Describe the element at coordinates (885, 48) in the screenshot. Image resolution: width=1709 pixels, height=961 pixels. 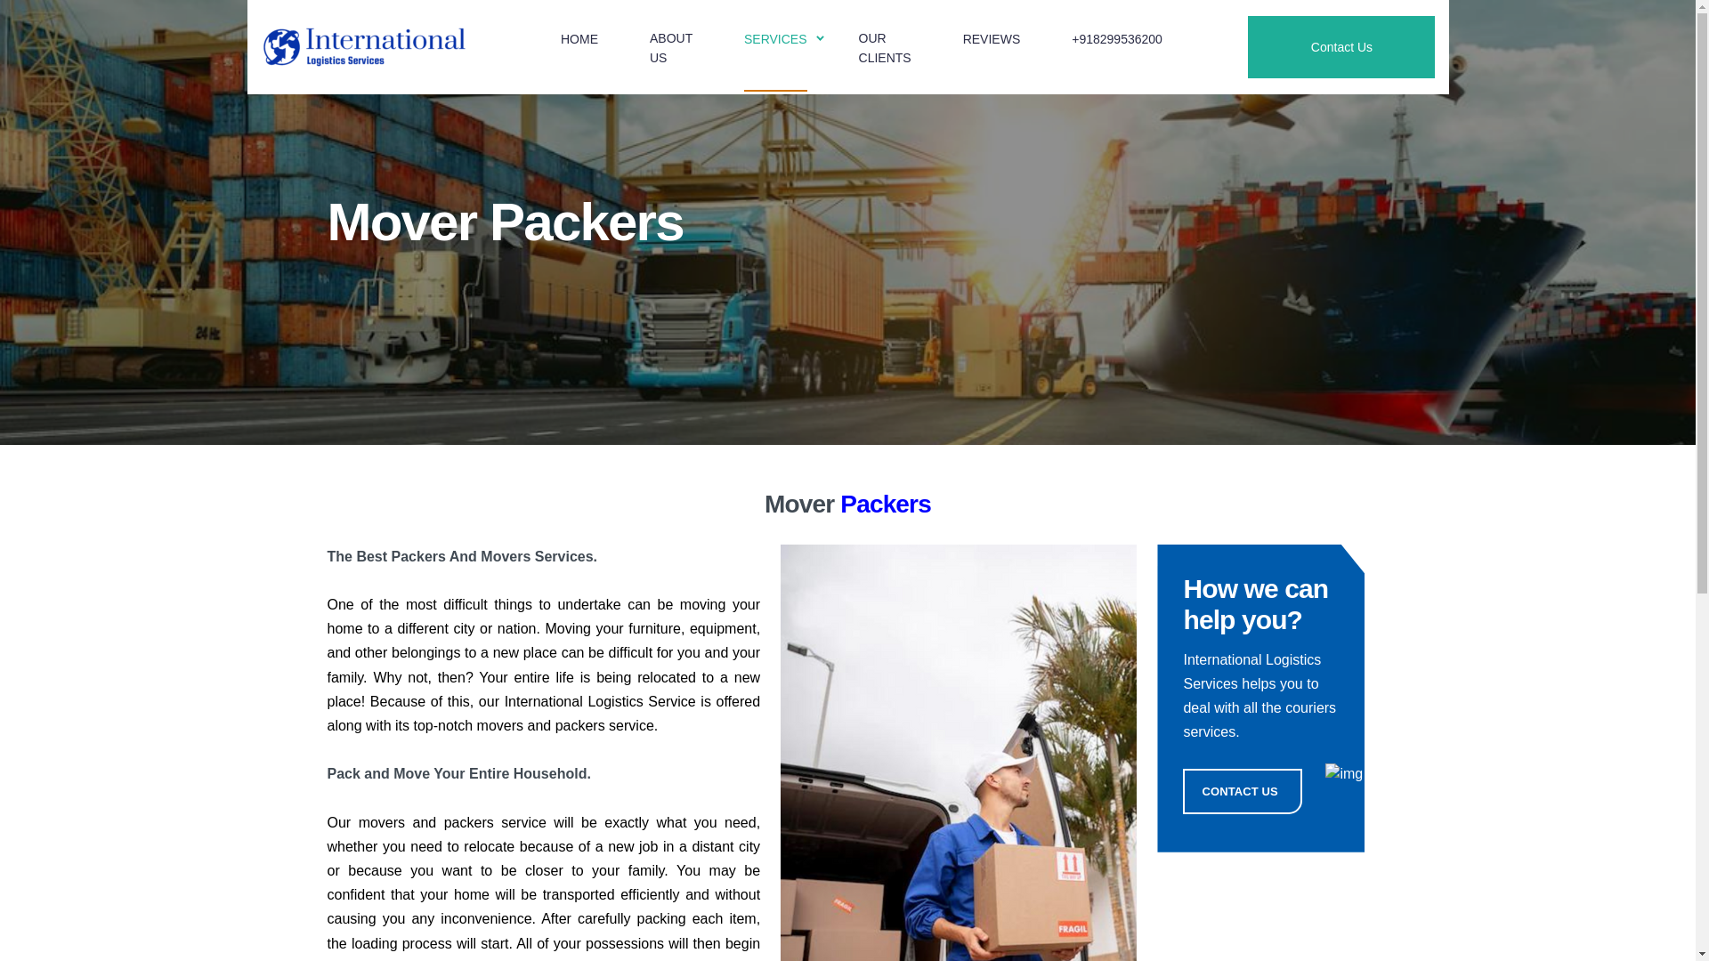
I see `OUR CLIENTS` at that location.